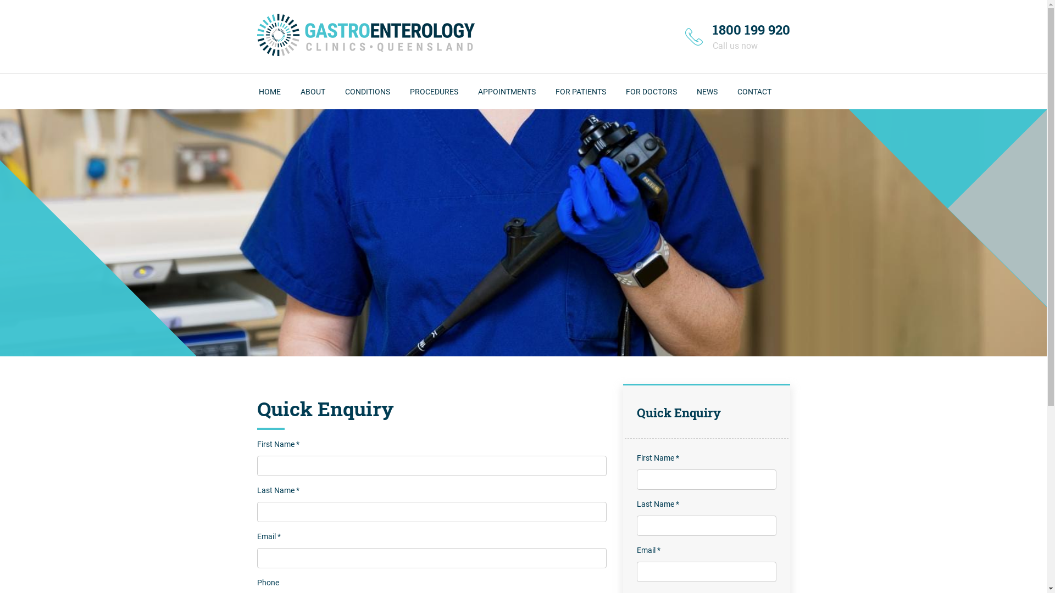 This screenshot has height=593, width=1055. I want to click on Barrett's Oesophagus, so click(404, 123).